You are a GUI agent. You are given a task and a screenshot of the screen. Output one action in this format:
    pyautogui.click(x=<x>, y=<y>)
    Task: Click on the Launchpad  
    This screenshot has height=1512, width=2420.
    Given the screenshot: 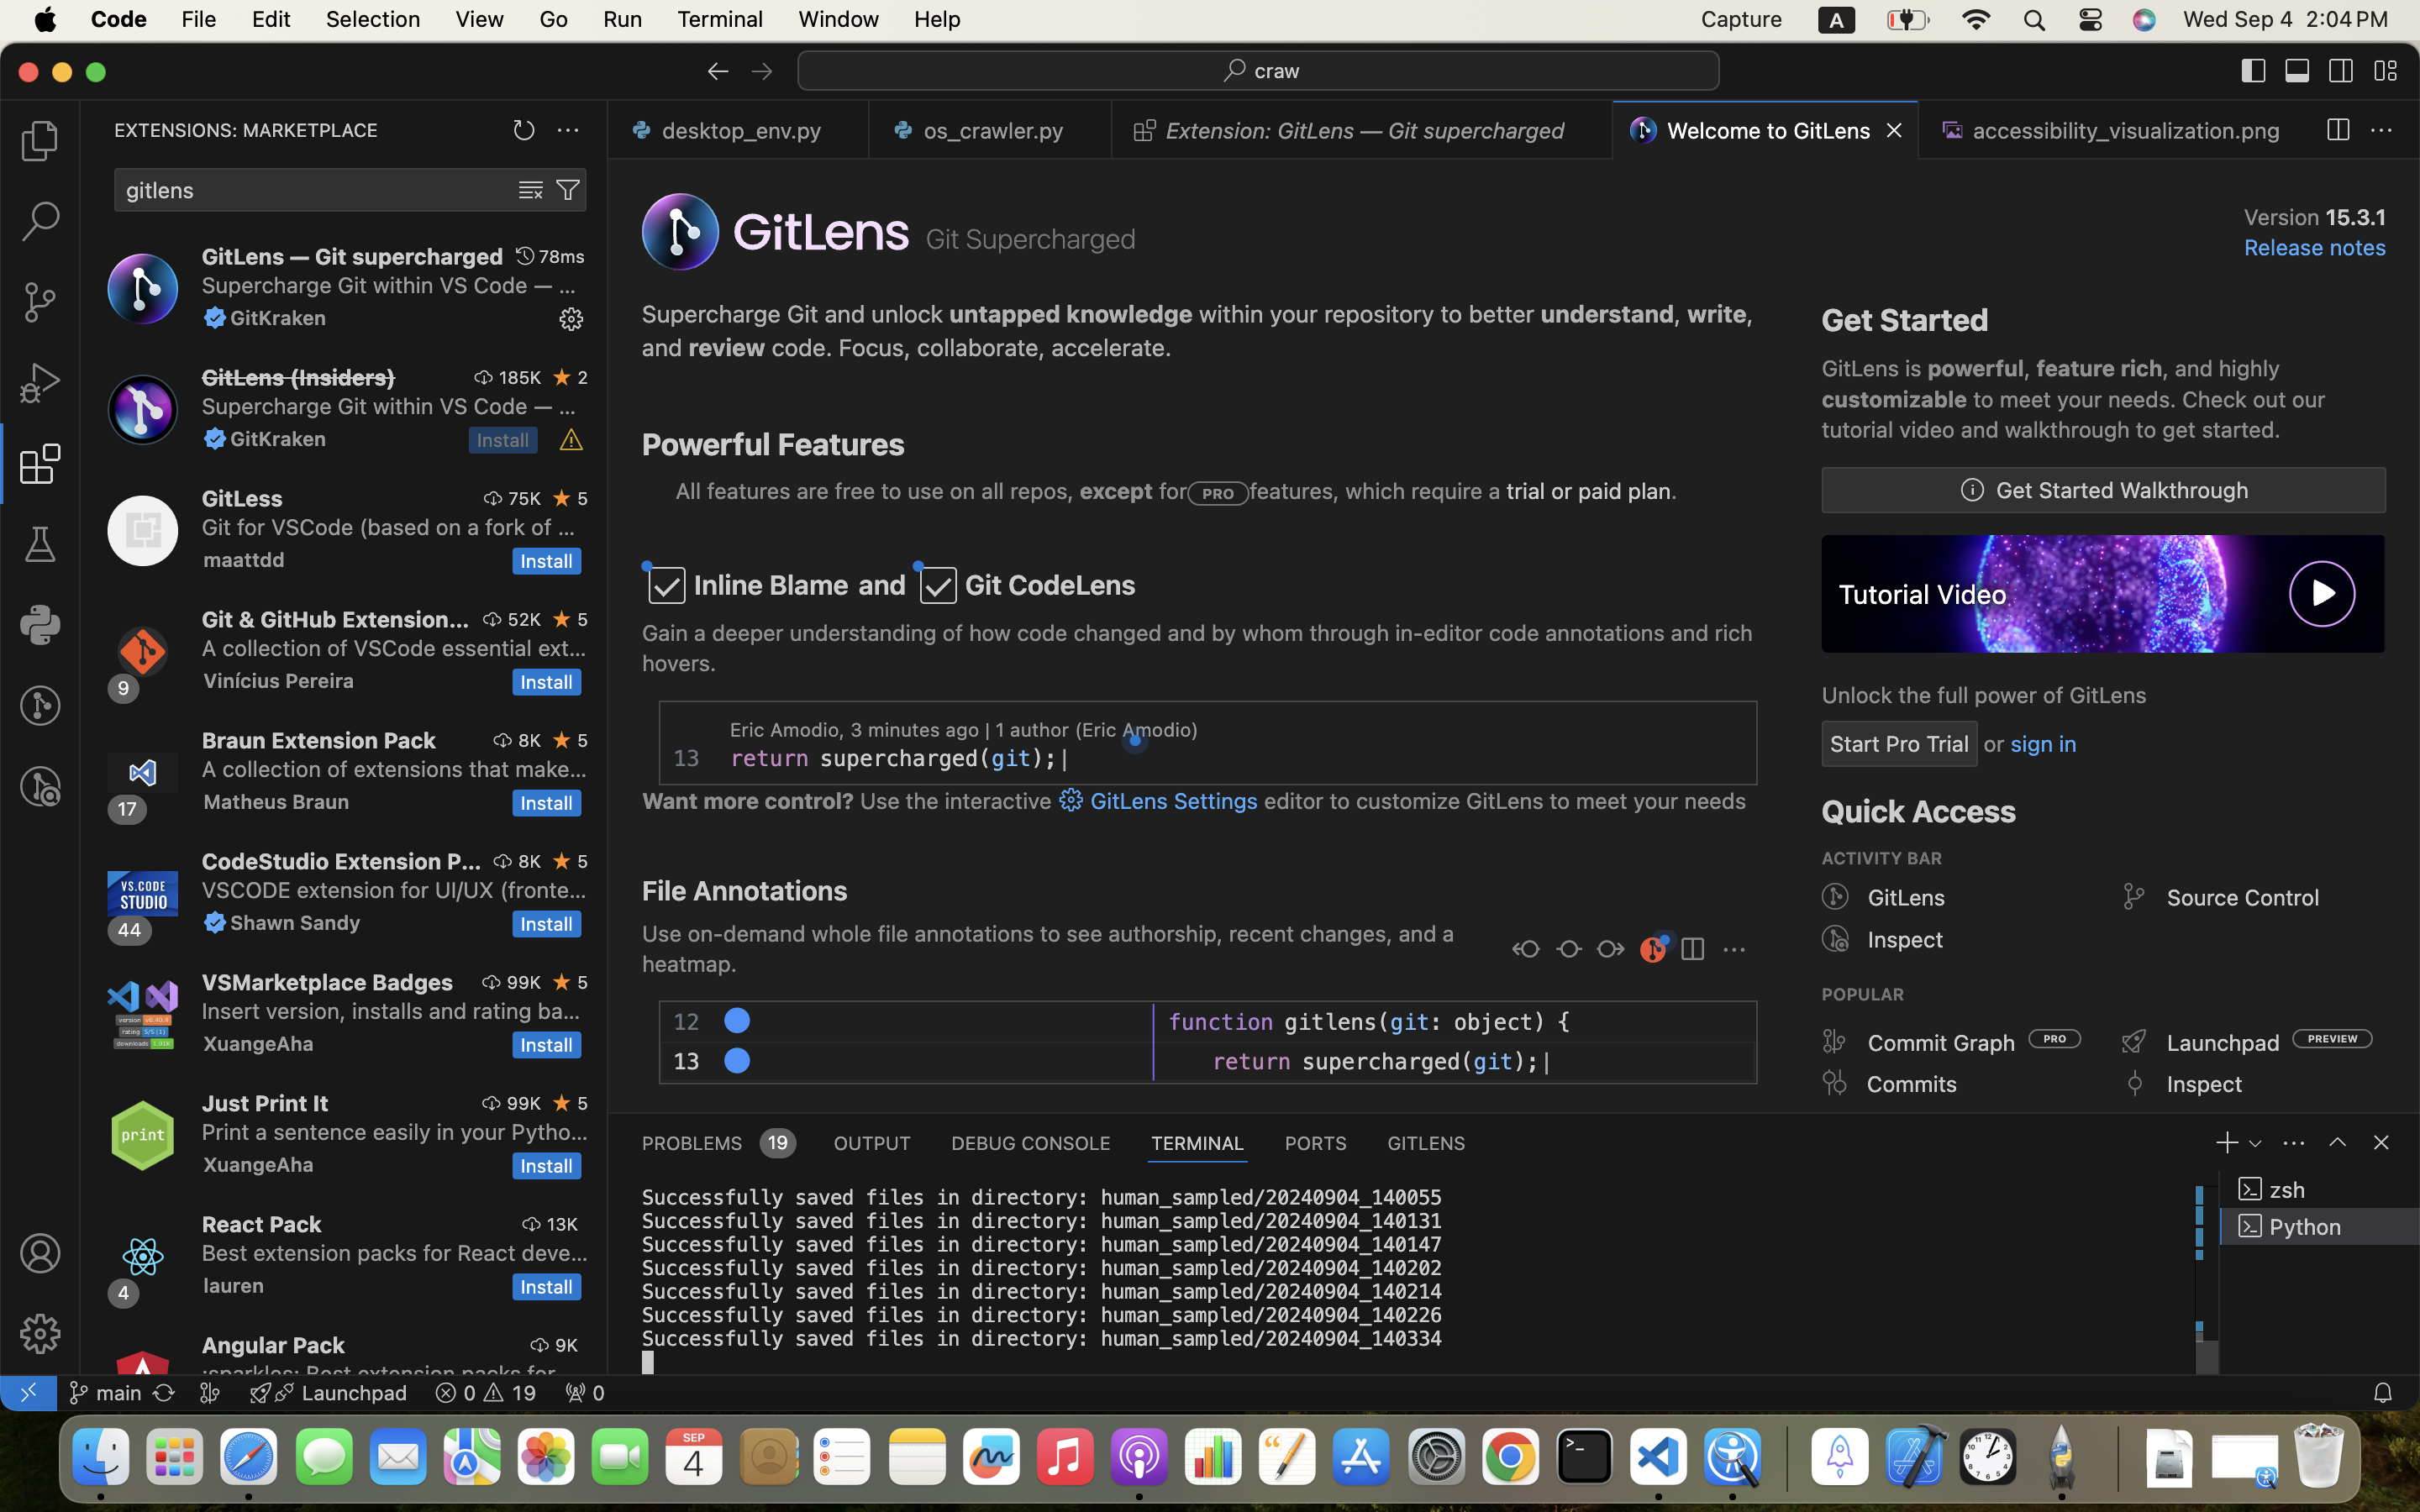 What is the action you would take?
    pyautogui.click(x=329, y=1393)
    